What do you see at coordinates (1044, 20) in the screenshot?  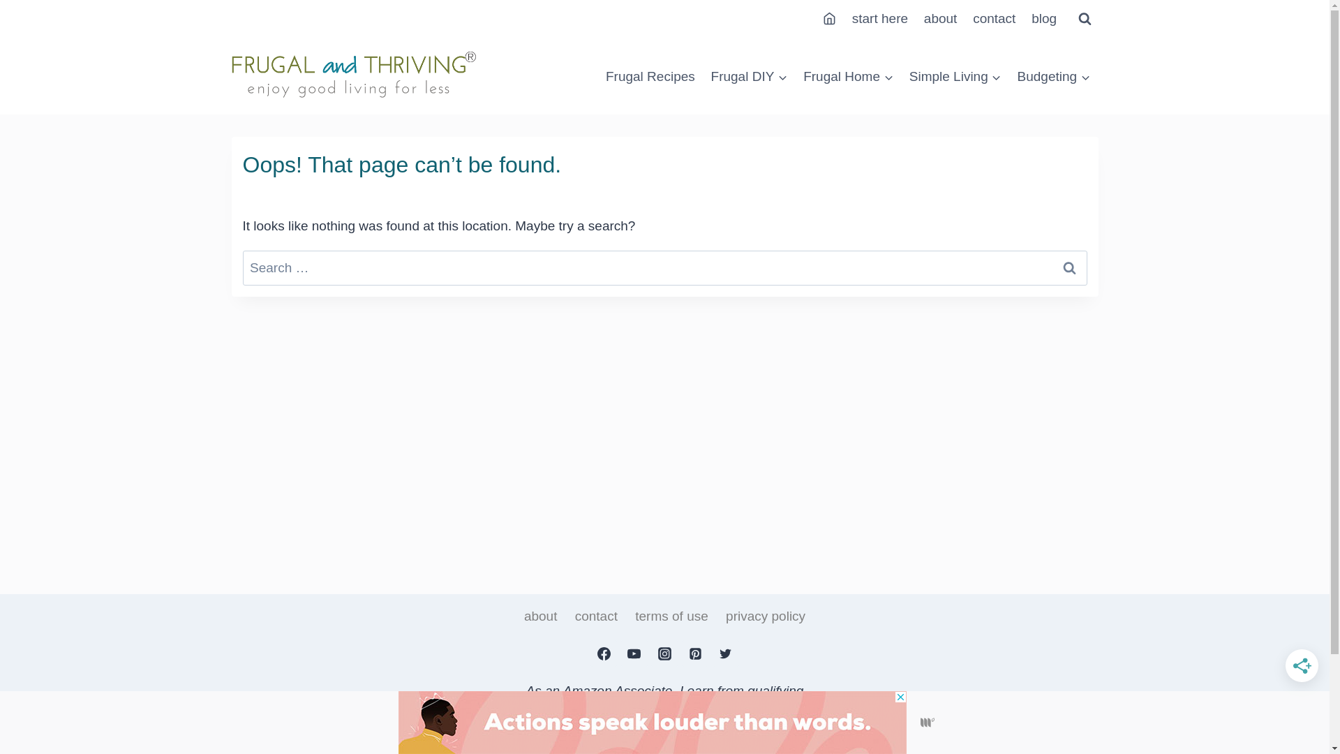 I see `blog` at bounding box center [1044, 20].